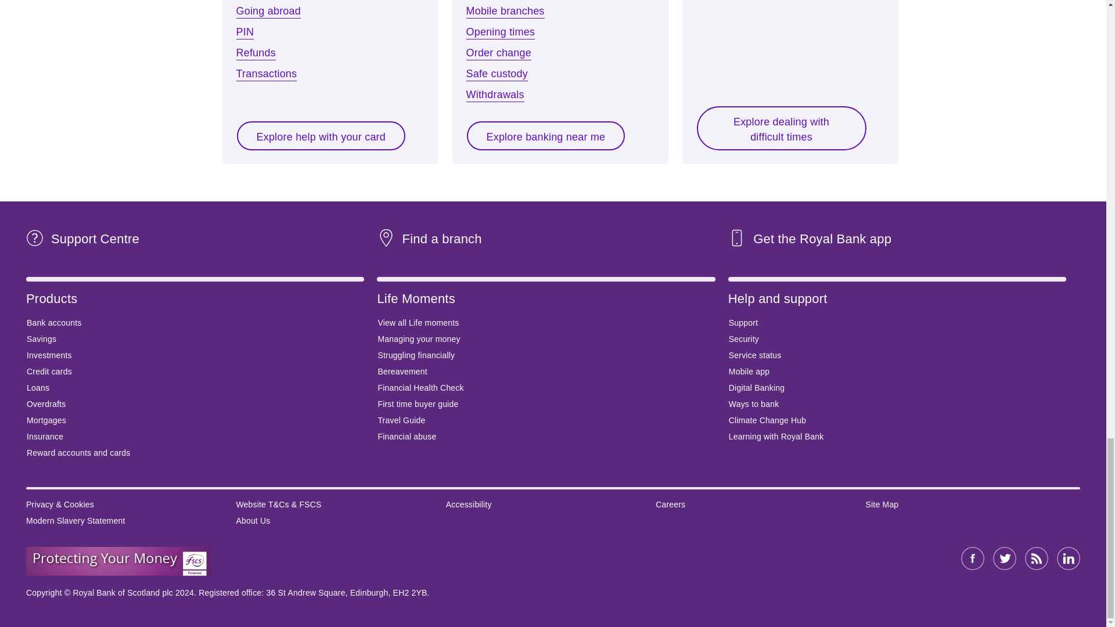 This screenshot has width=1115, height=627. I want to click on Explore help with your card, so click(321, 136).